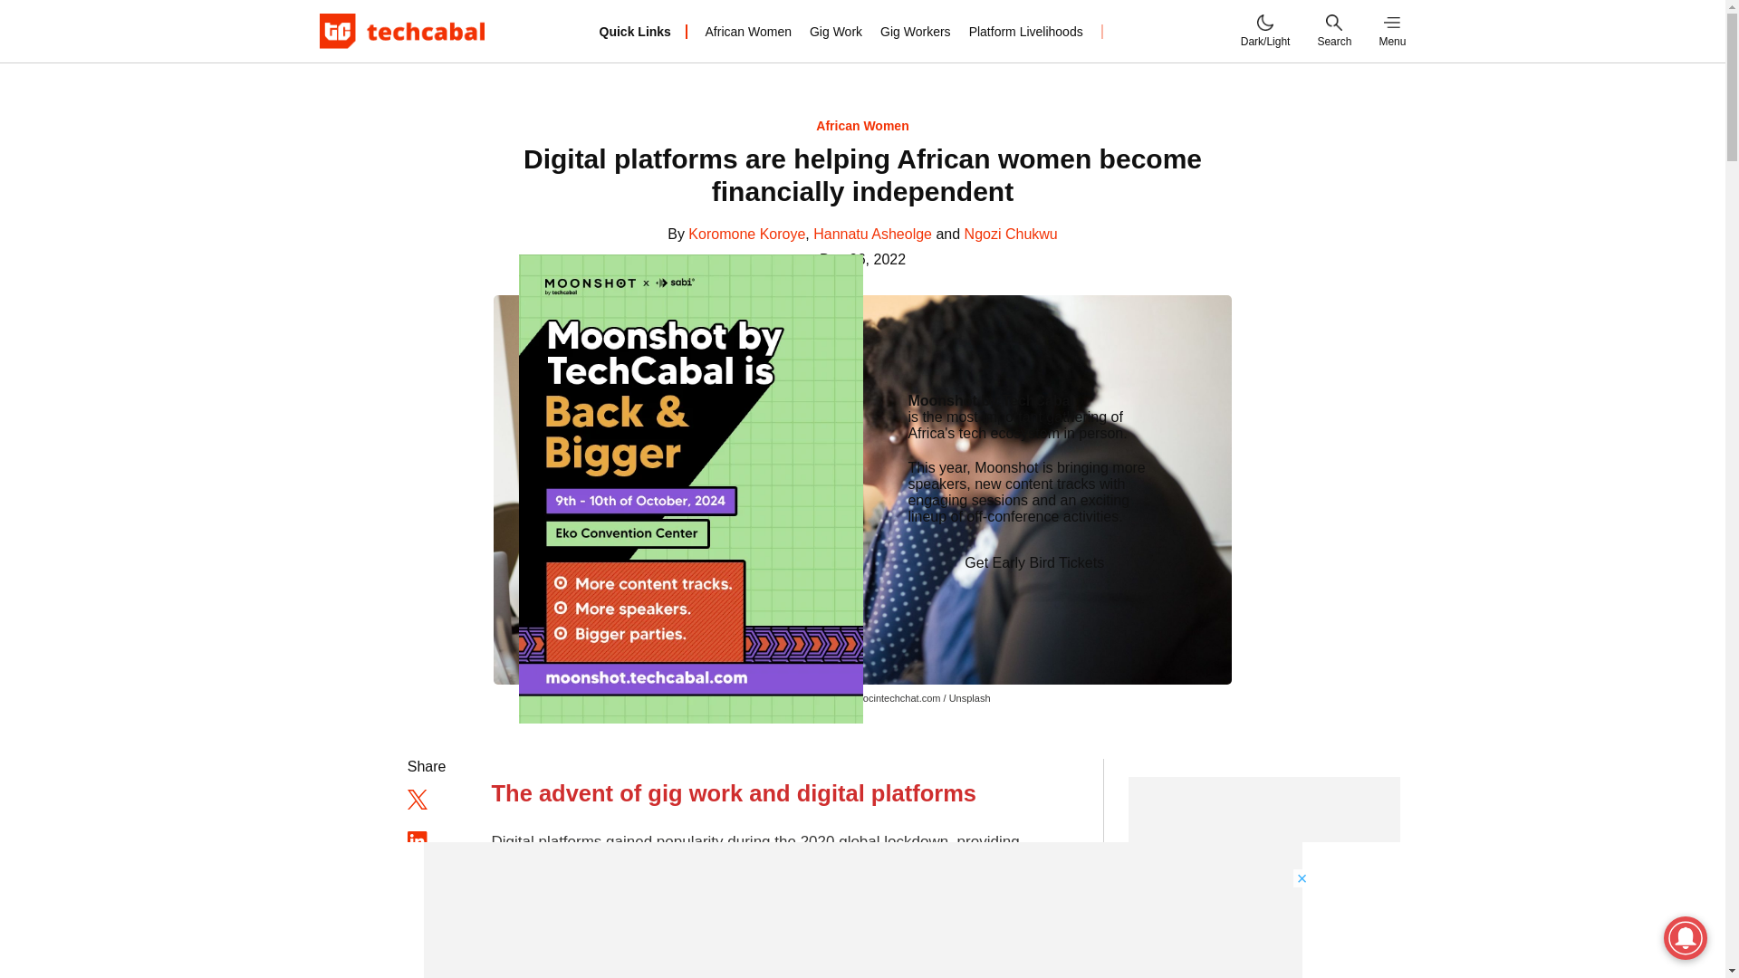 This screenshot has height=978, width=1739. What do you see at coordinates (748, 31) in the screenshot?
I see `African Women` at bounding box center [748, 31].